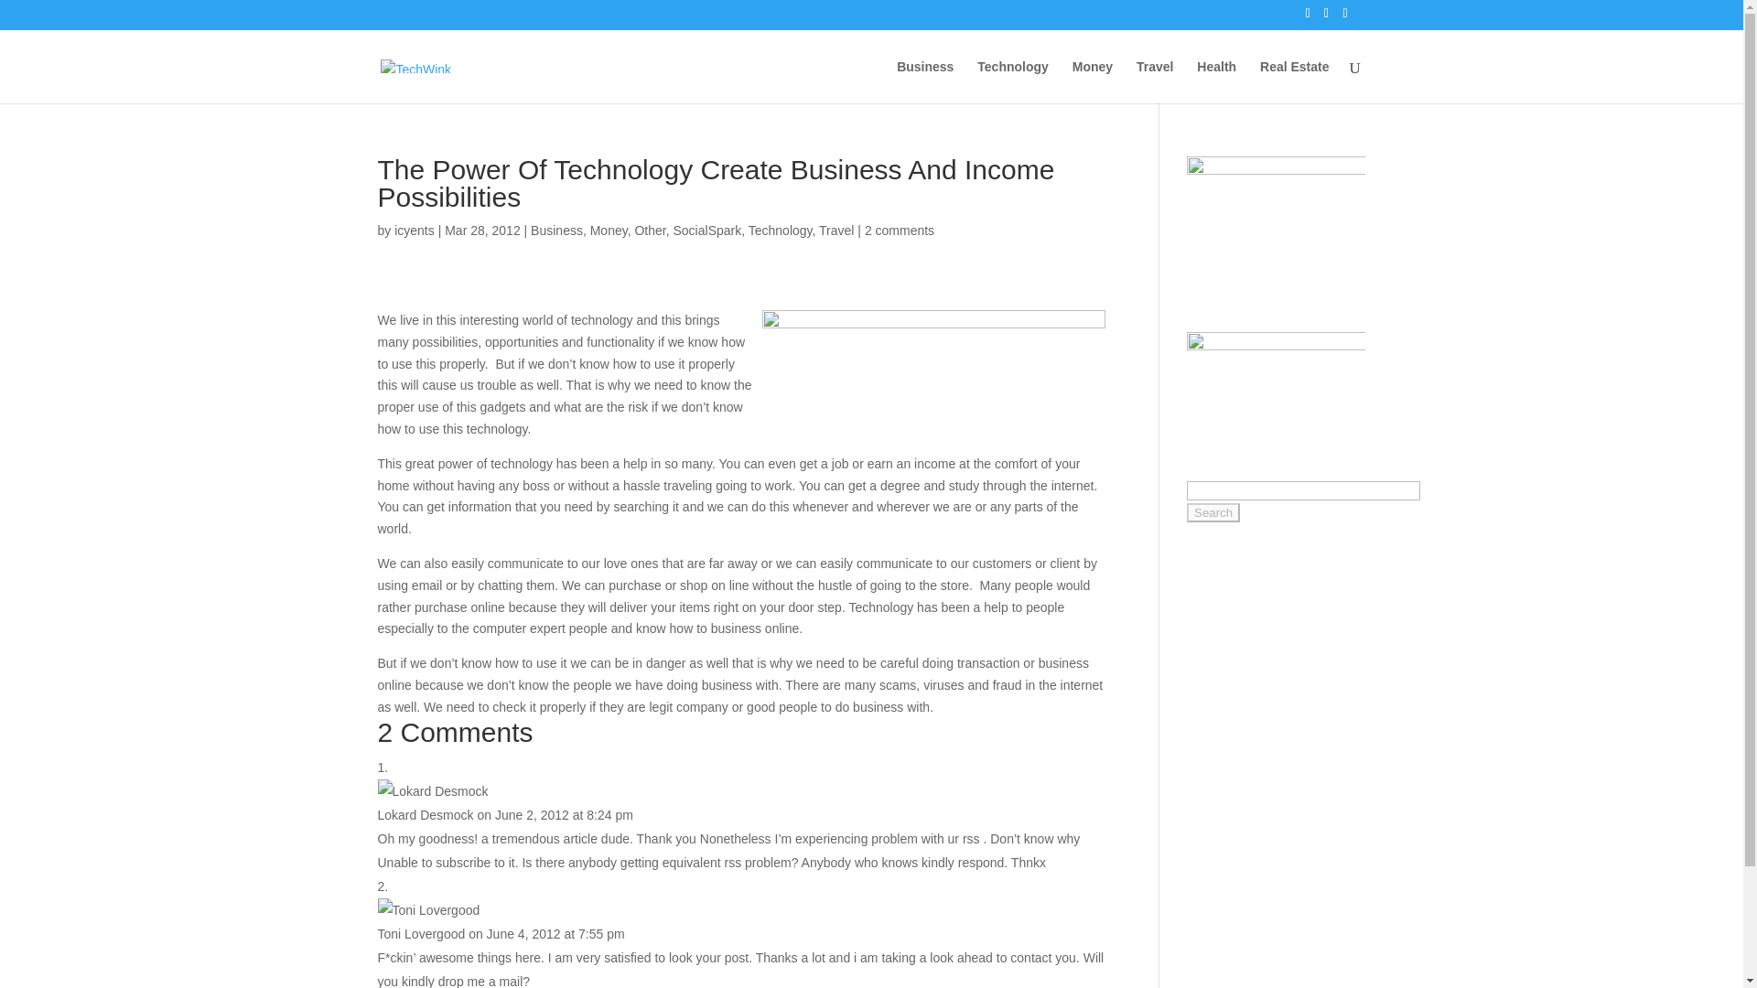 This screenshot has height=988, width=1757. I want to click on SocialSpark, so click(706, 231).